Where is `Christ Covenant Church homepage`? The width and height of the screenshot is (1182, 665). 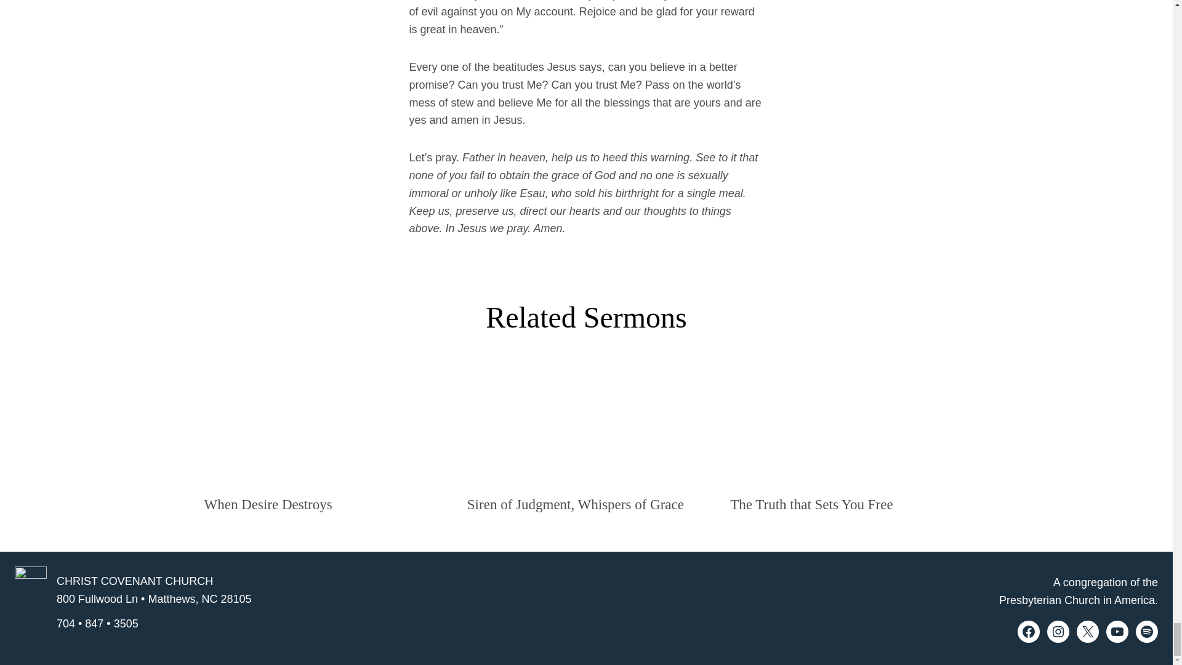 Christ Covenant Church homepage is located at coordinates (31, 602).